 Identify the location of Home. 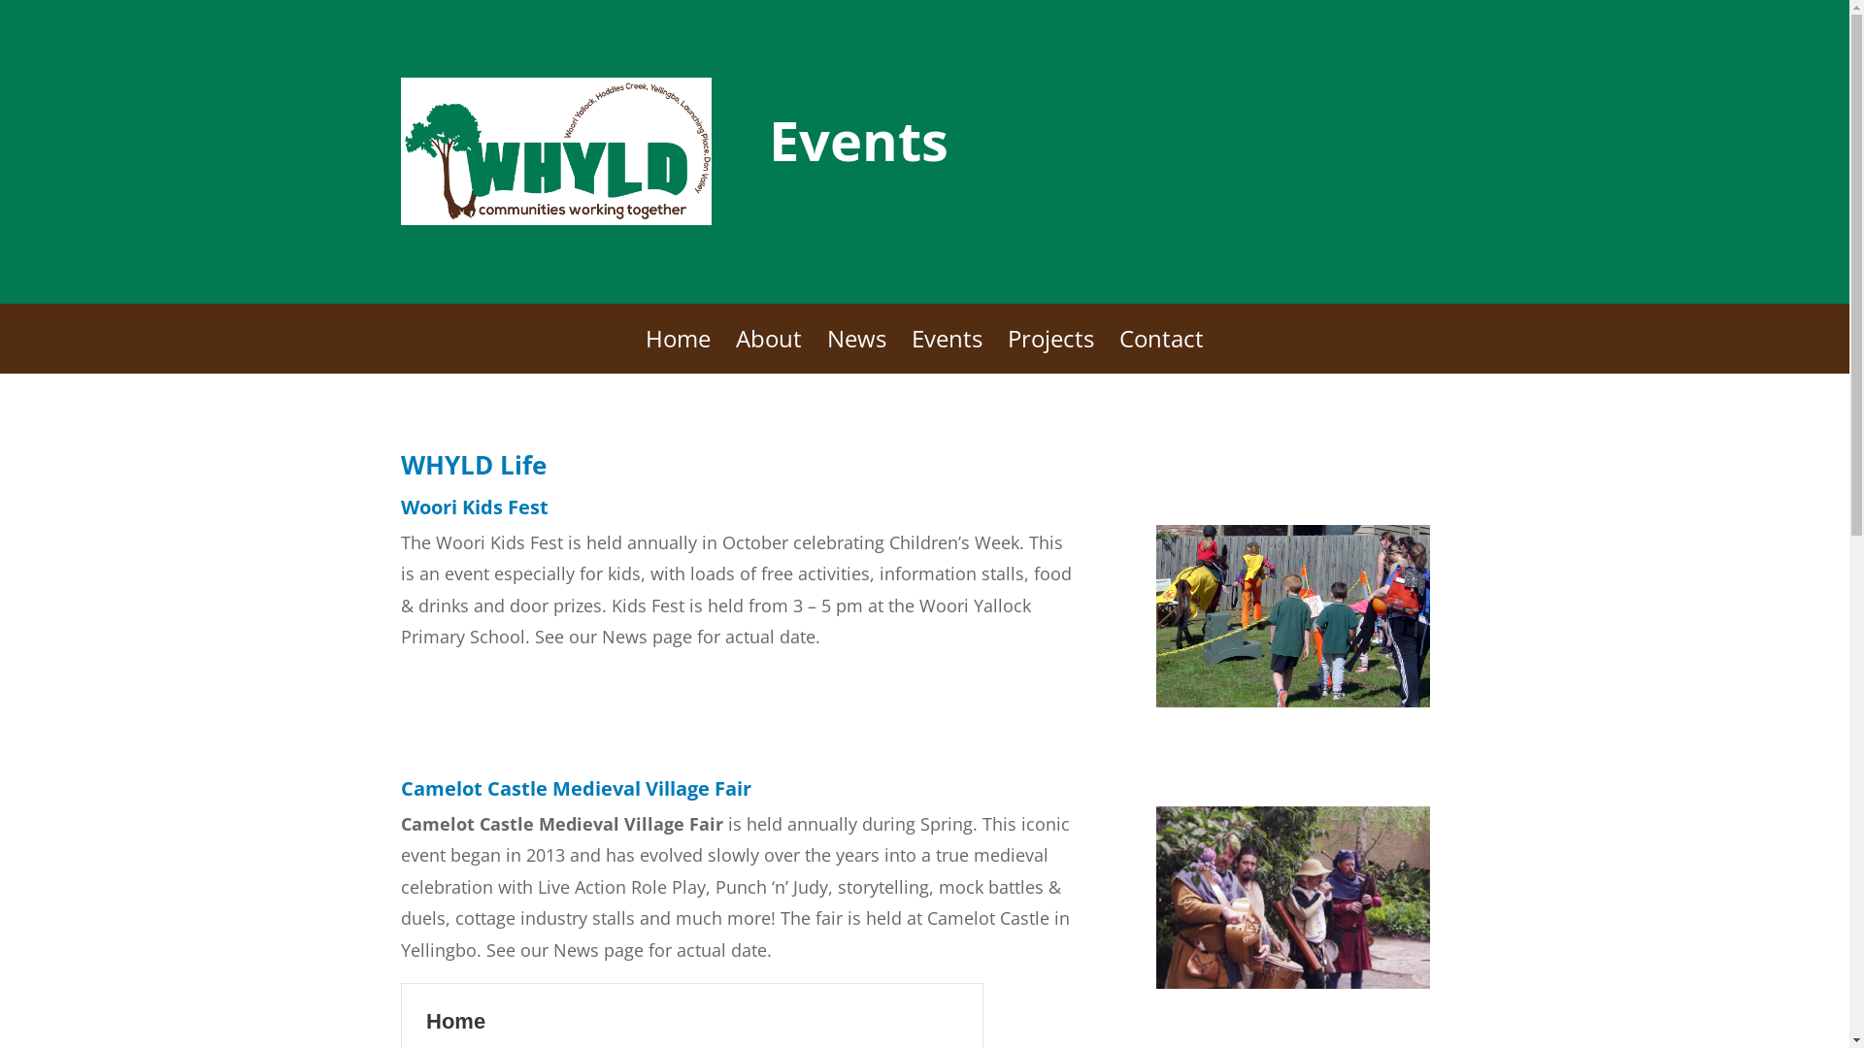
(678, 352).